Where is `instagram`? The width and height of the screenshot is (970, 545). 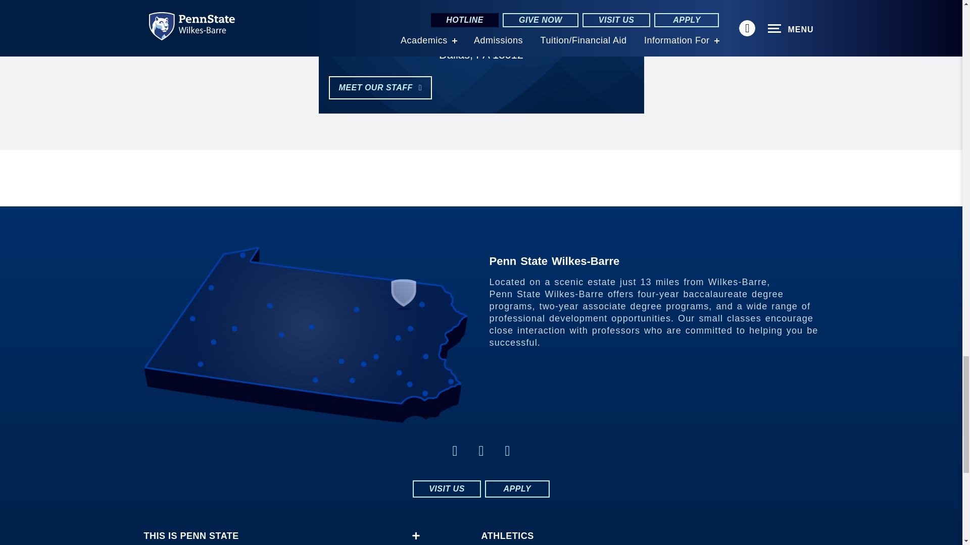
instagram is located at coordinates (454, 451).